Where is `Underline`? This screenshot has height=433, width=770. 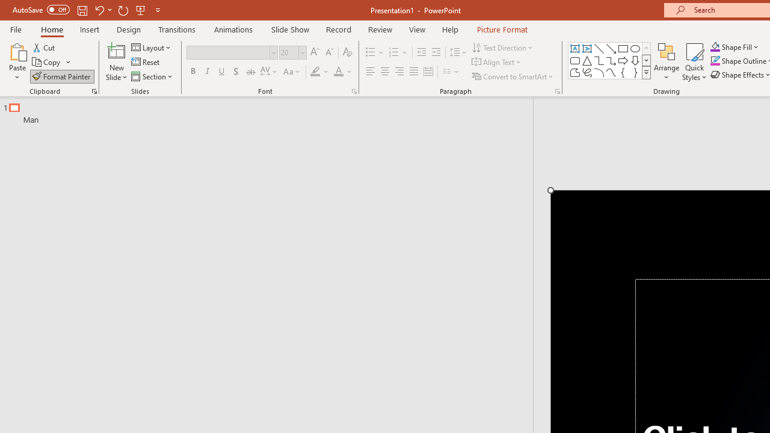
Underline is located at coordinates (222, 72).